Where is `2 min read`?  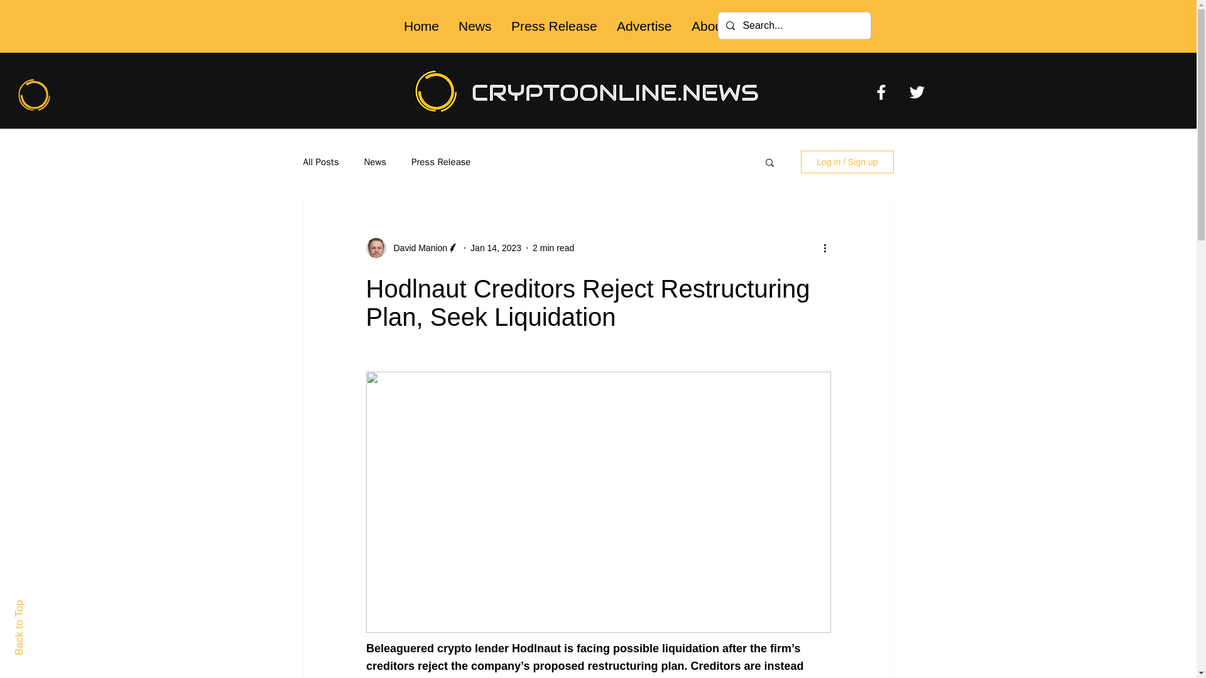
2 min read is located at coordinates (553, 247).